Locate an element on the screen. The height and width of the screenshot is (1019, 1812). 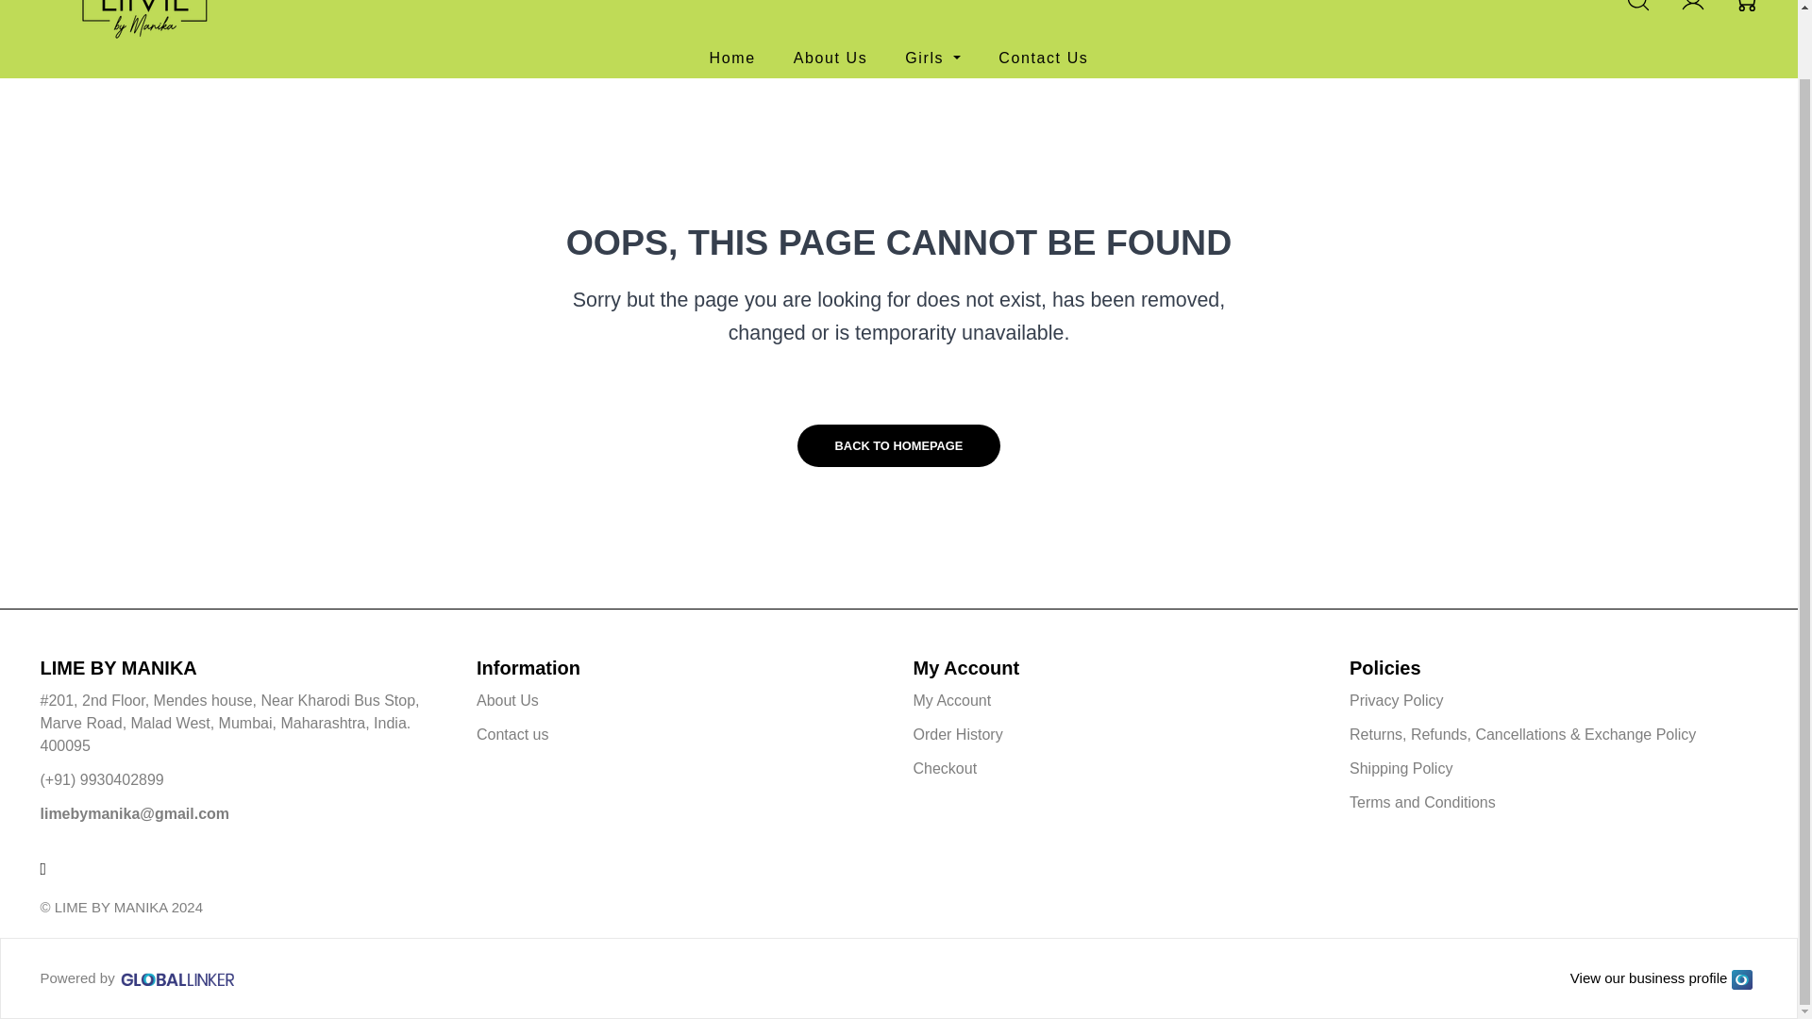
About Us is located at coordinates (830, 58).